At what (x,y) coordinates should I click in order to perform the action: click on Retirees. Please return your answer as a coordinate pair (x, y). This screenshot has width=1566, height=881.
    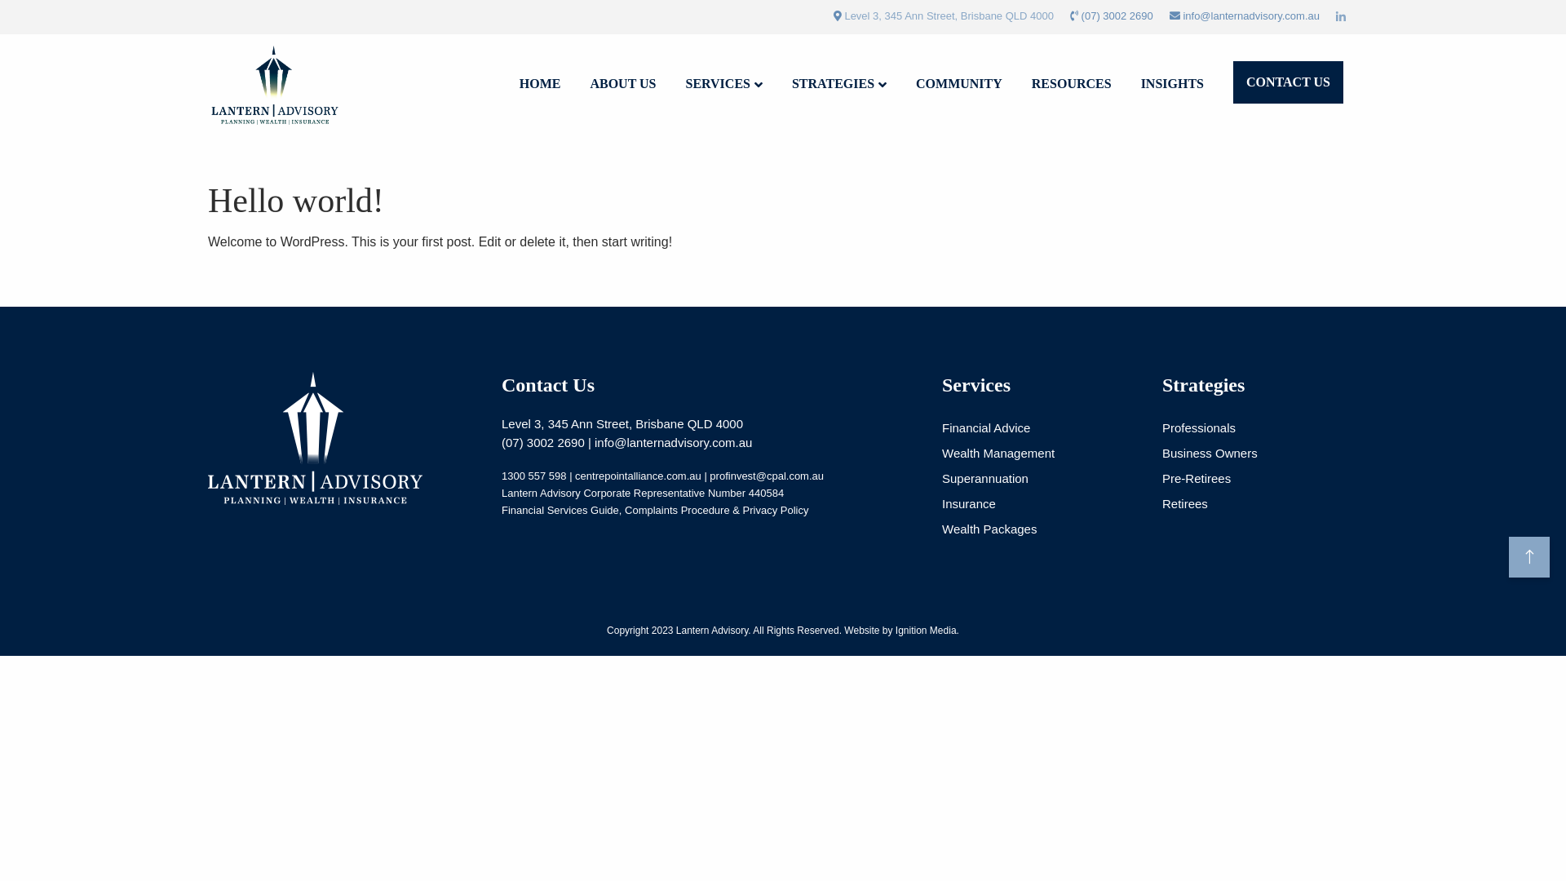
    Looking at the image, I should click on (1260, 504).